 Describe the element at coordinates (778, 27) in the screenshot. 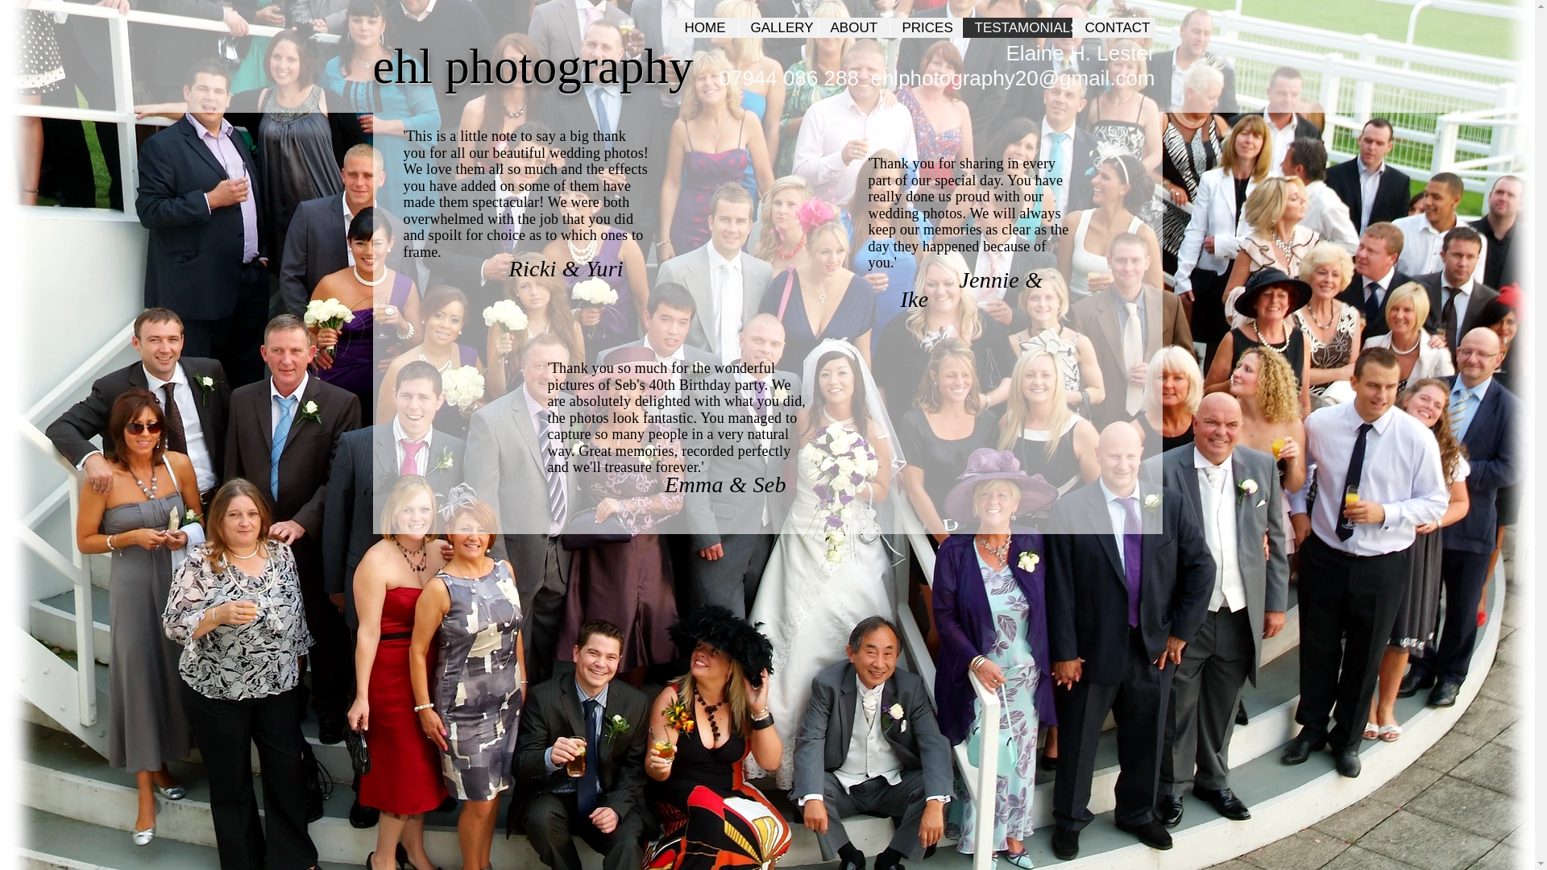

I see `GALLERY` at that location.